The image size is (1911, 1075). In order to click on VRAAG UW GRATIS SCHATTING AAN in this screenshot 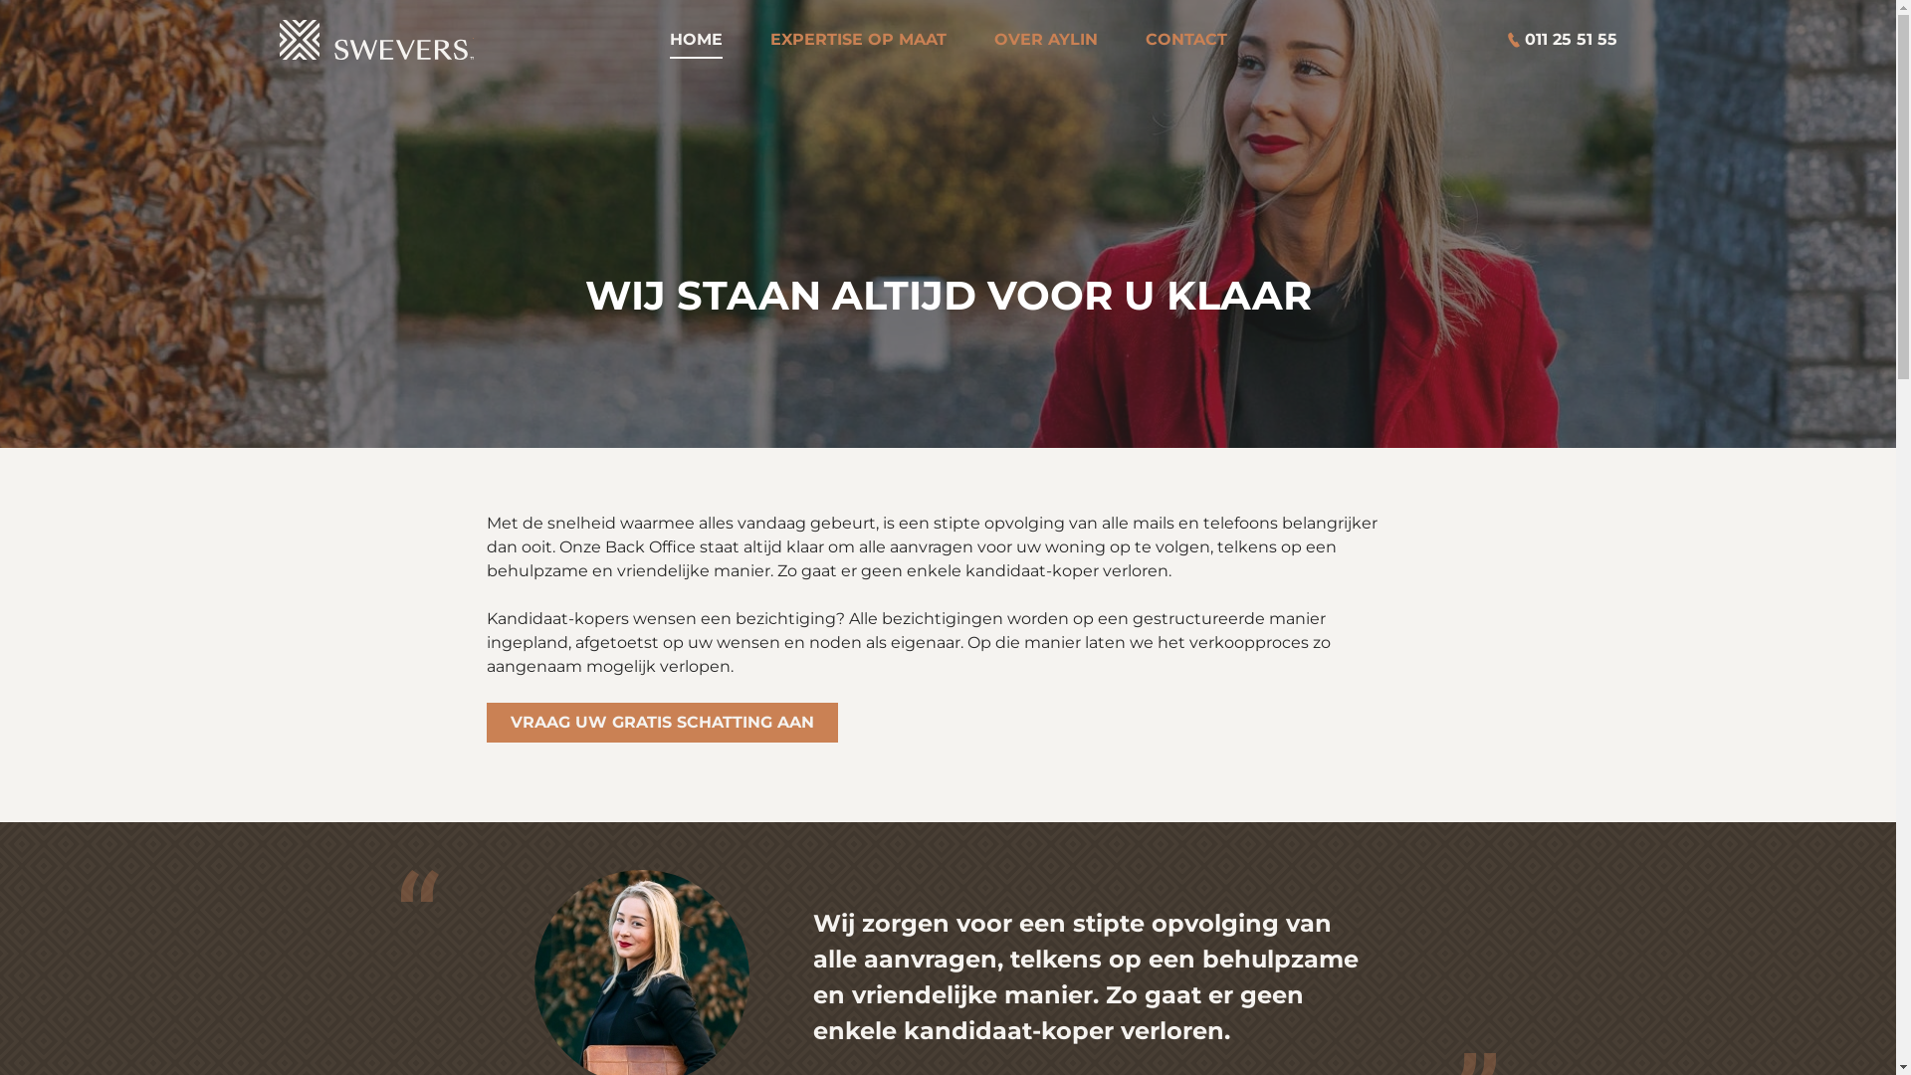, I will do `click(661, 723)`.